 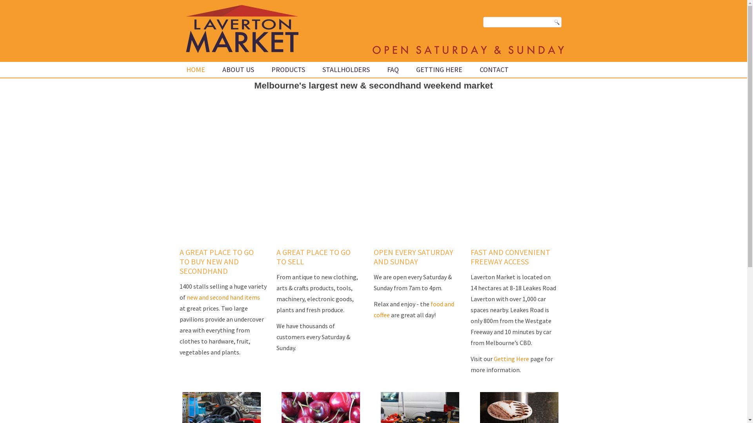 I want to click on food and coffee, so click(x=413, y=309).